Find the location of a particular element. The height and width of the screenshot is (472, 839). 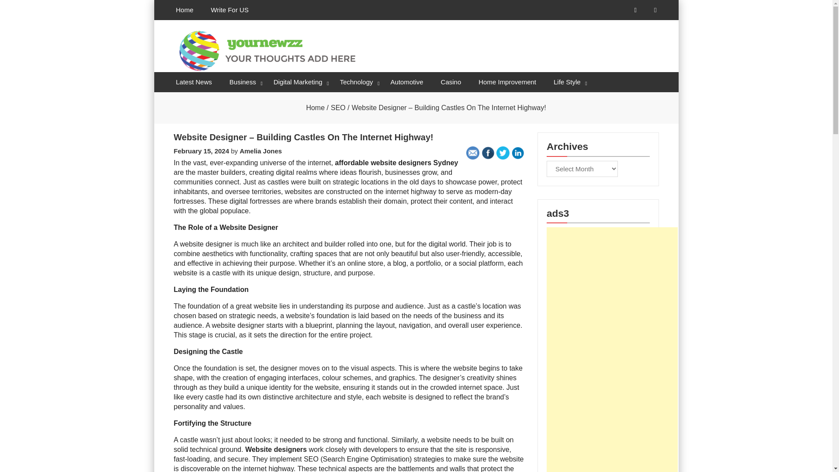

February 15, 2024 is located at coordinates (201, 151).